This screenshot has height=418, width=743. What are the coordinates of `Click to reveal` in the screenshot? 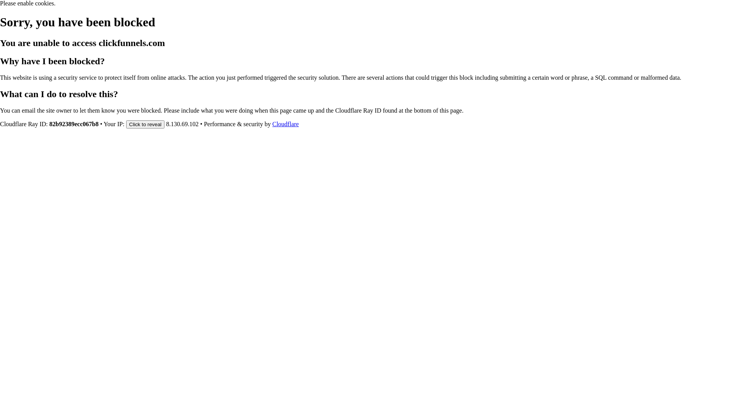 It's located at (146, 124).